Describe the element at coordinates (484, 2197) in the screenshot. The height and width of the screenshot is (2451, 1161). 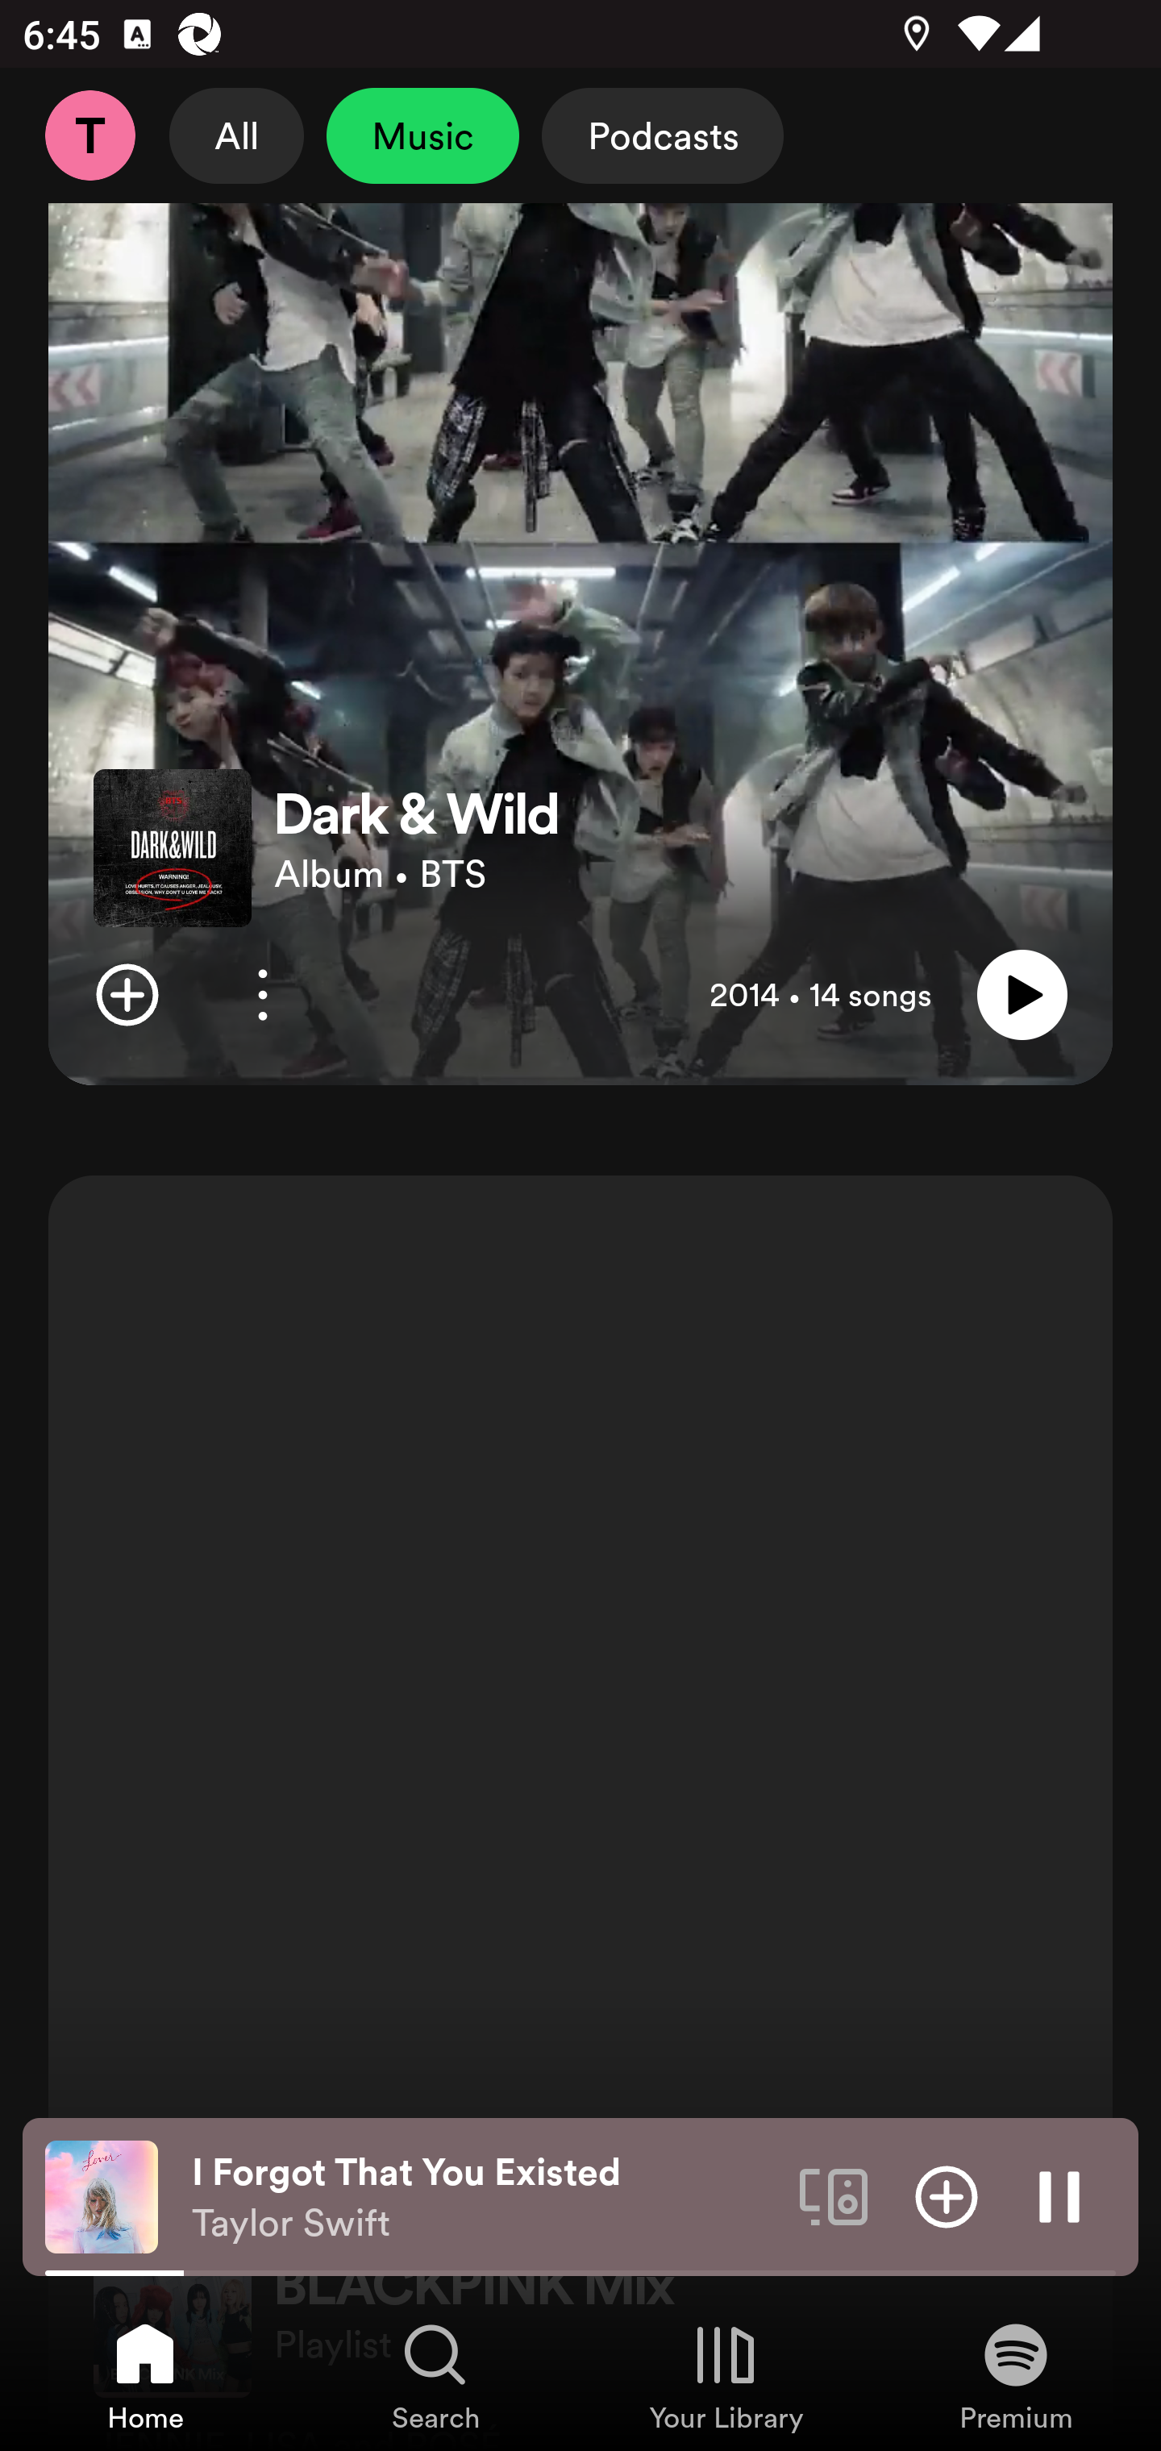
I see `I Forgot That You Existed Taylor Swift` at that location.